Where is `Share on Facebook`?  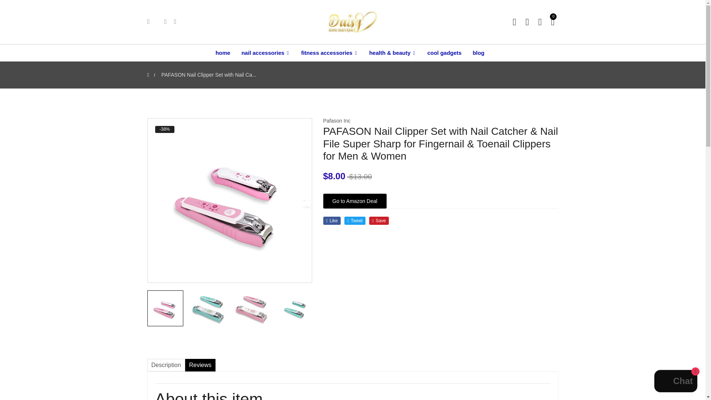
Share on Facebook is located at coordinates (331, 221).